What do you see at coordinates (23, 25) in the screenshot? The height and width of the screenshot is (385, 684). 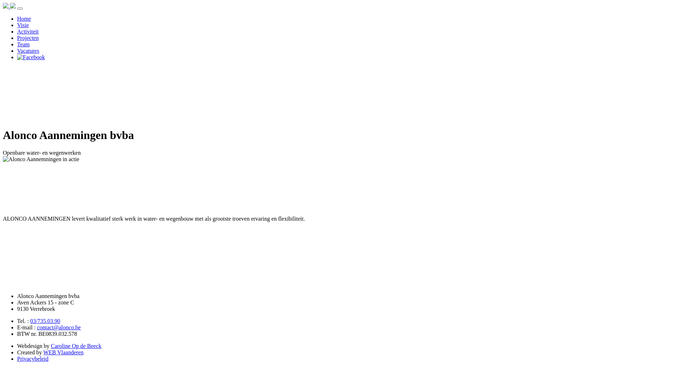 I see `Visie` at bounding box center [23, 25].